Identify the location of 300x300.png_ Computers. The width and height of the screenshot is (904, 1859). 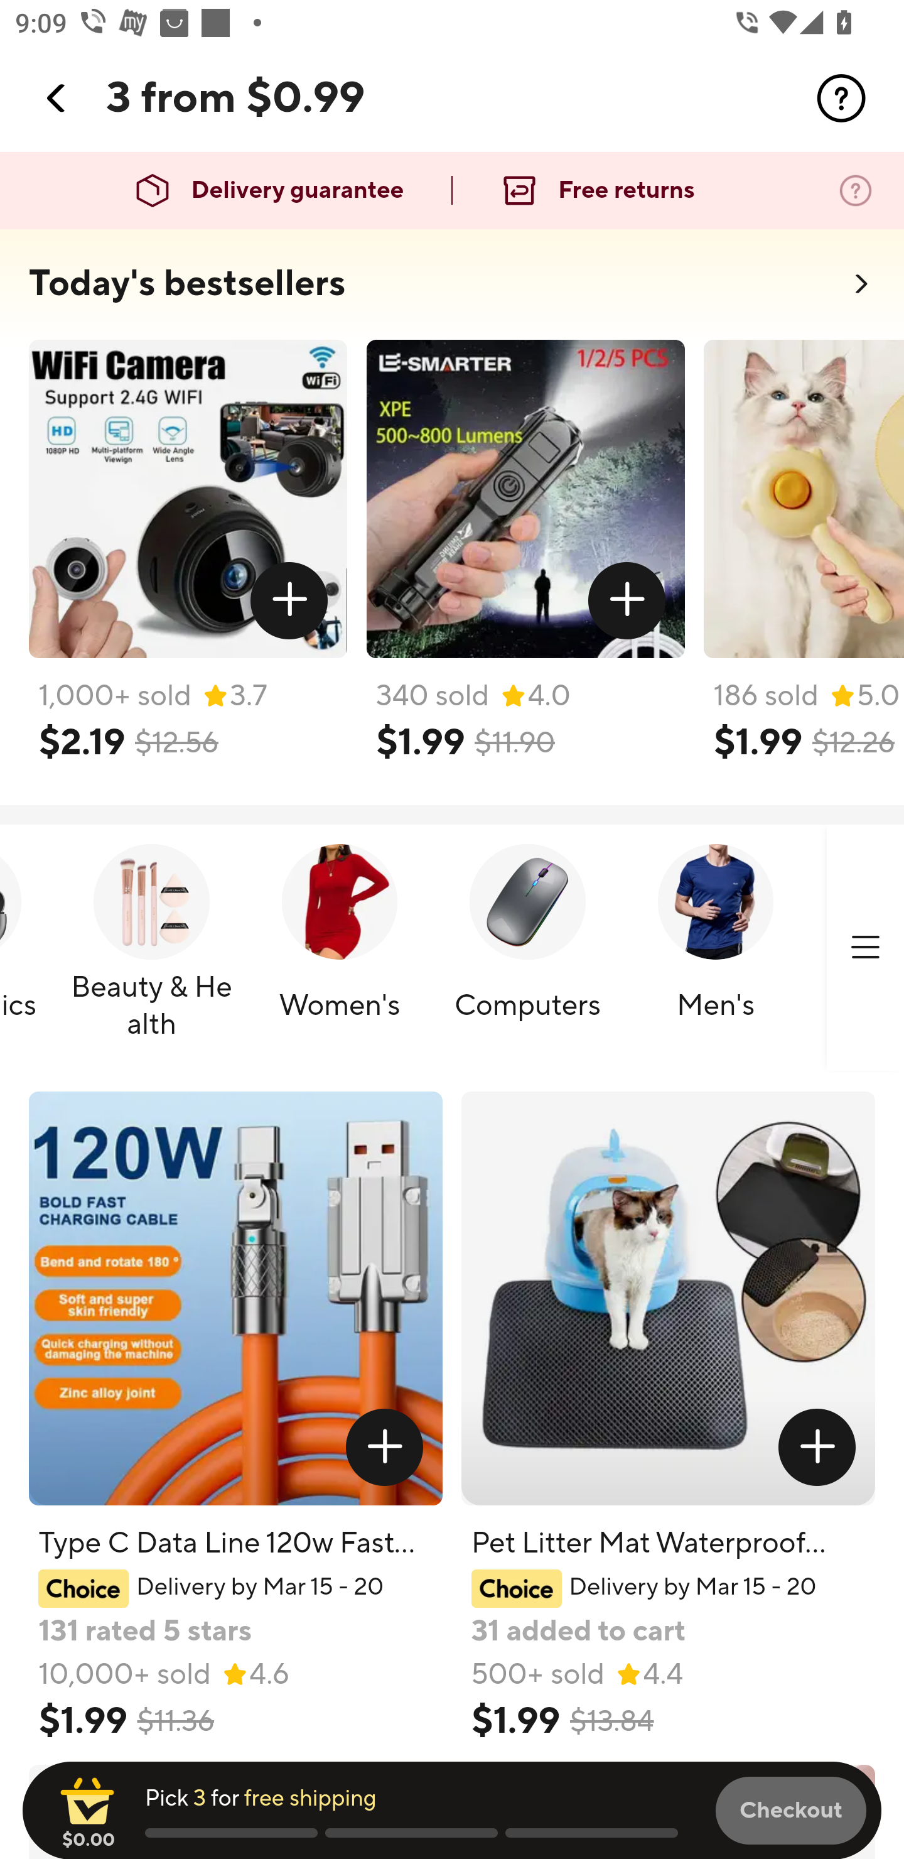
(527, 949).